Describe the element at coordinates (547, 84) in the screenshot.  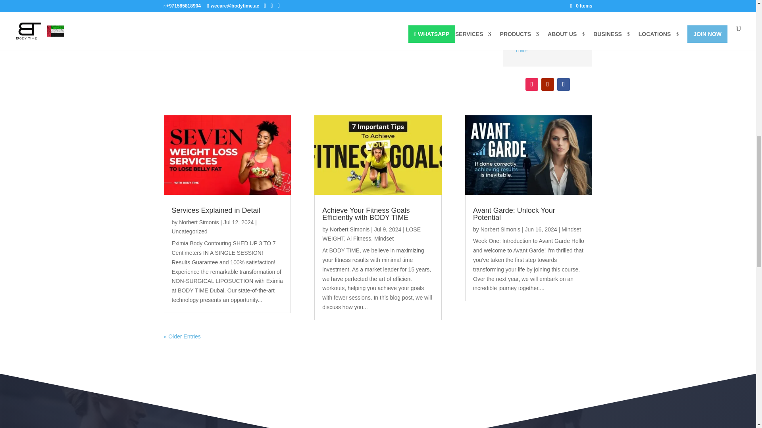
I see `Follow on Youtube` at that location.